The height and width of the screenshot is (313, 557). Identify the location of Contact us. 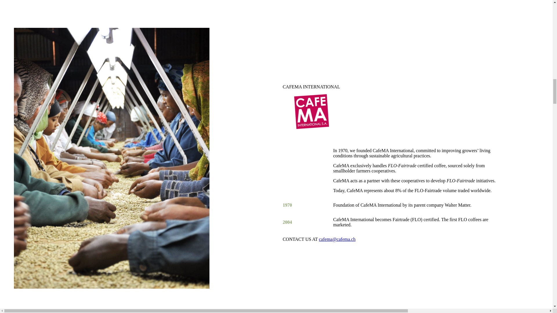
(24, 167).